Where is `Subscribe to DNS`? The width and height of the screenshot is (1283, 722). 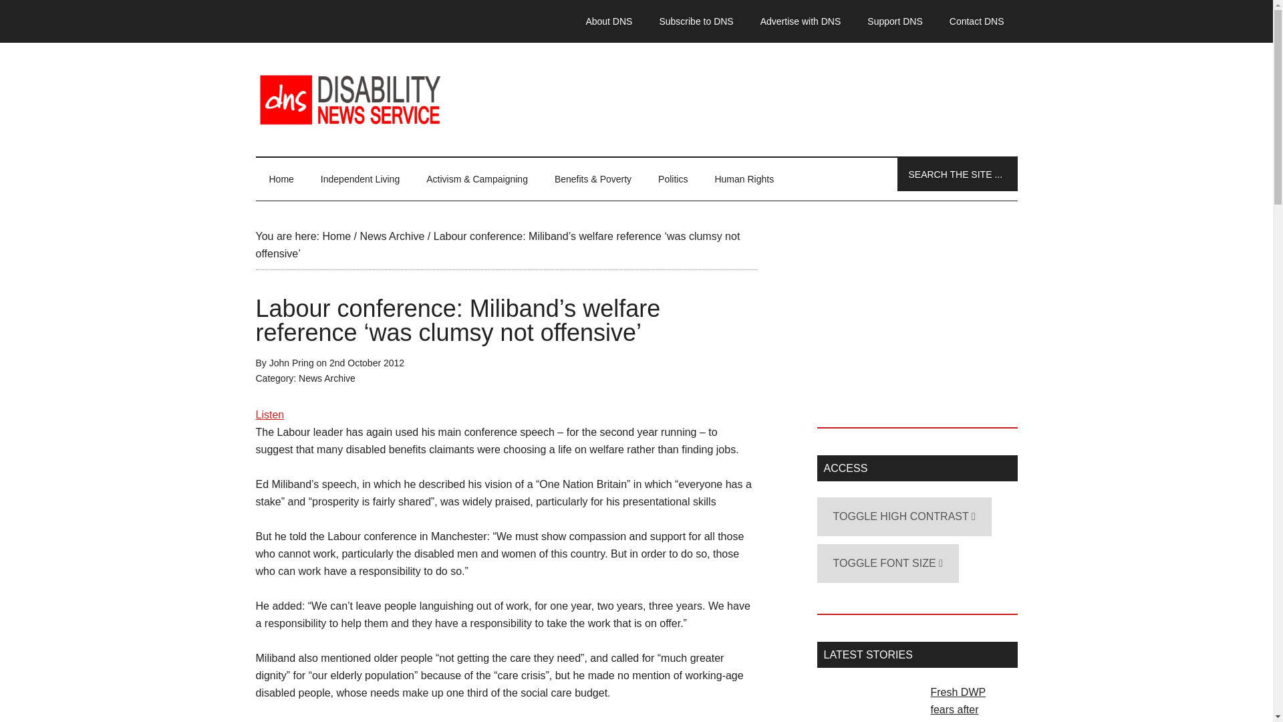 Subscribe to DNS is located at coordinates (696, 21).